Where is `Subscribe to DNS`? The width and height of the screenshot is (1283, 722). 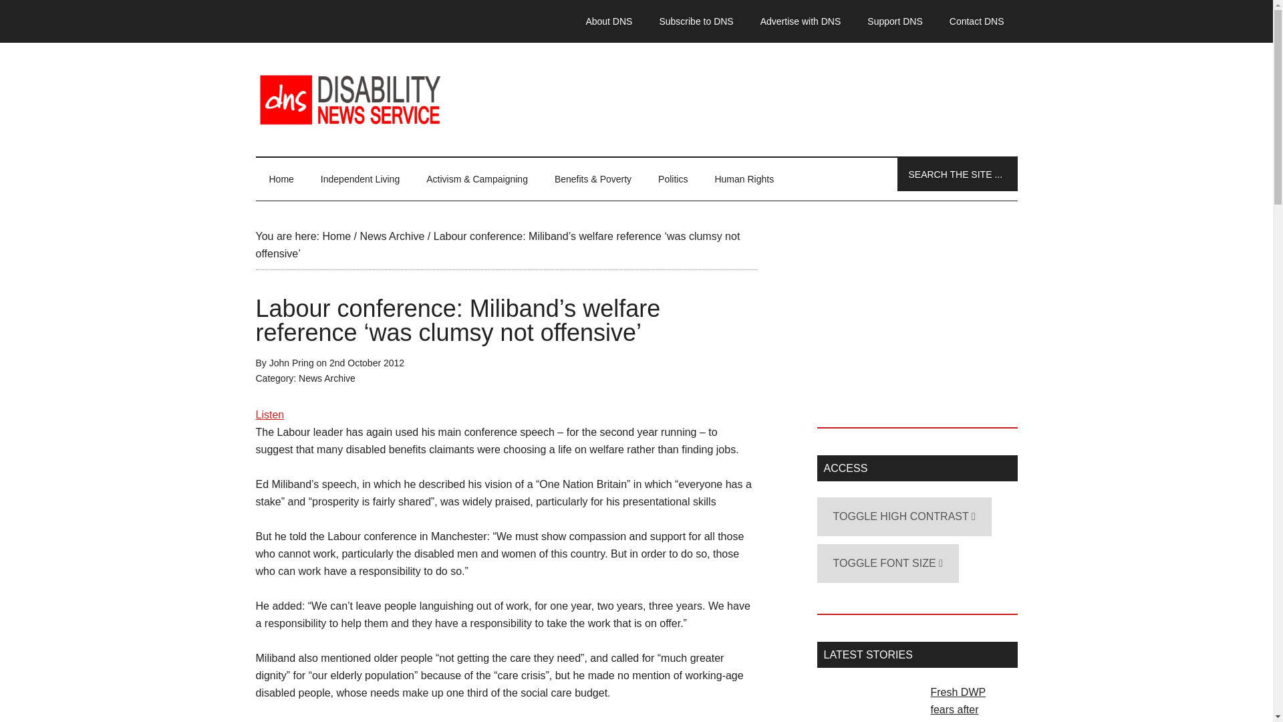 Subscribe to DNS is located at coordinates (696, 21).